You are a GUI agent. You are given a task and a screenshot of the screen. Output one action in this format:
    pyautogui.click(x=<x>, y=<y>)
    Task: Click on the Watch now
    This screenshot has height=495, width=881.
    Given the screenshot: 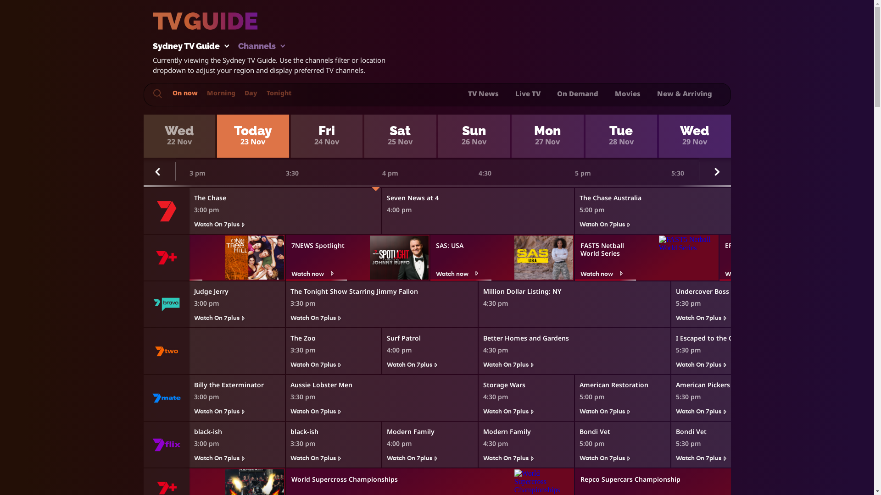 What is the action you would take?
    pyautogui.click(x=28, y=274)
    